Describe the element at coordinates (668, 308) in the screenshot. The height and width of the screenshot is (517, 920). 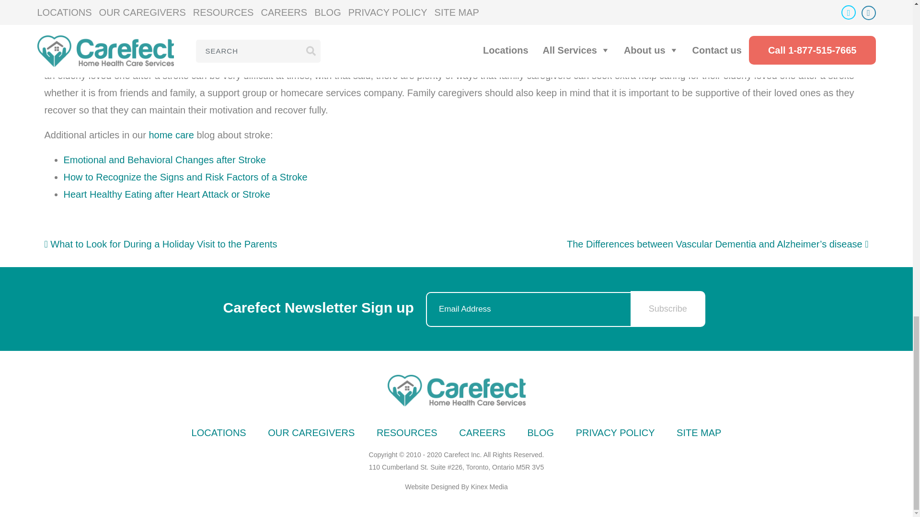
I see `Subscribe` at that location.